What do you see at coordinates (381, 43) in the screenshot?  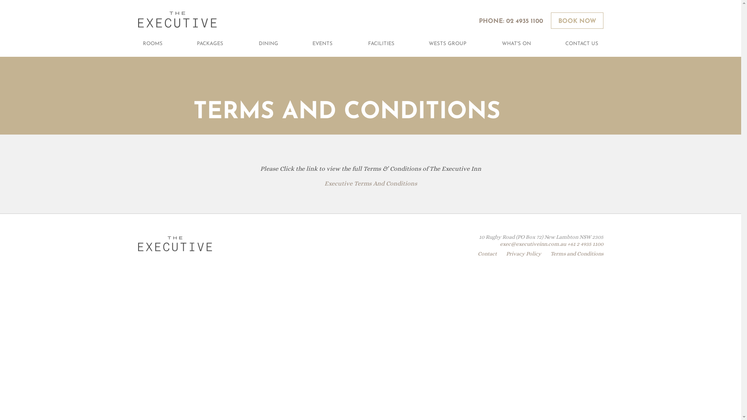 I see `FACILITIES` at bounding box center [381, 43].